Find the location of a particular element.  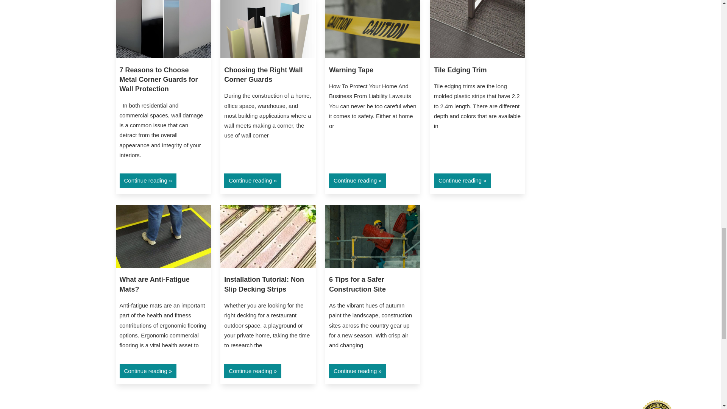

Warning Tape 38 is located at coordinates (373, 29).